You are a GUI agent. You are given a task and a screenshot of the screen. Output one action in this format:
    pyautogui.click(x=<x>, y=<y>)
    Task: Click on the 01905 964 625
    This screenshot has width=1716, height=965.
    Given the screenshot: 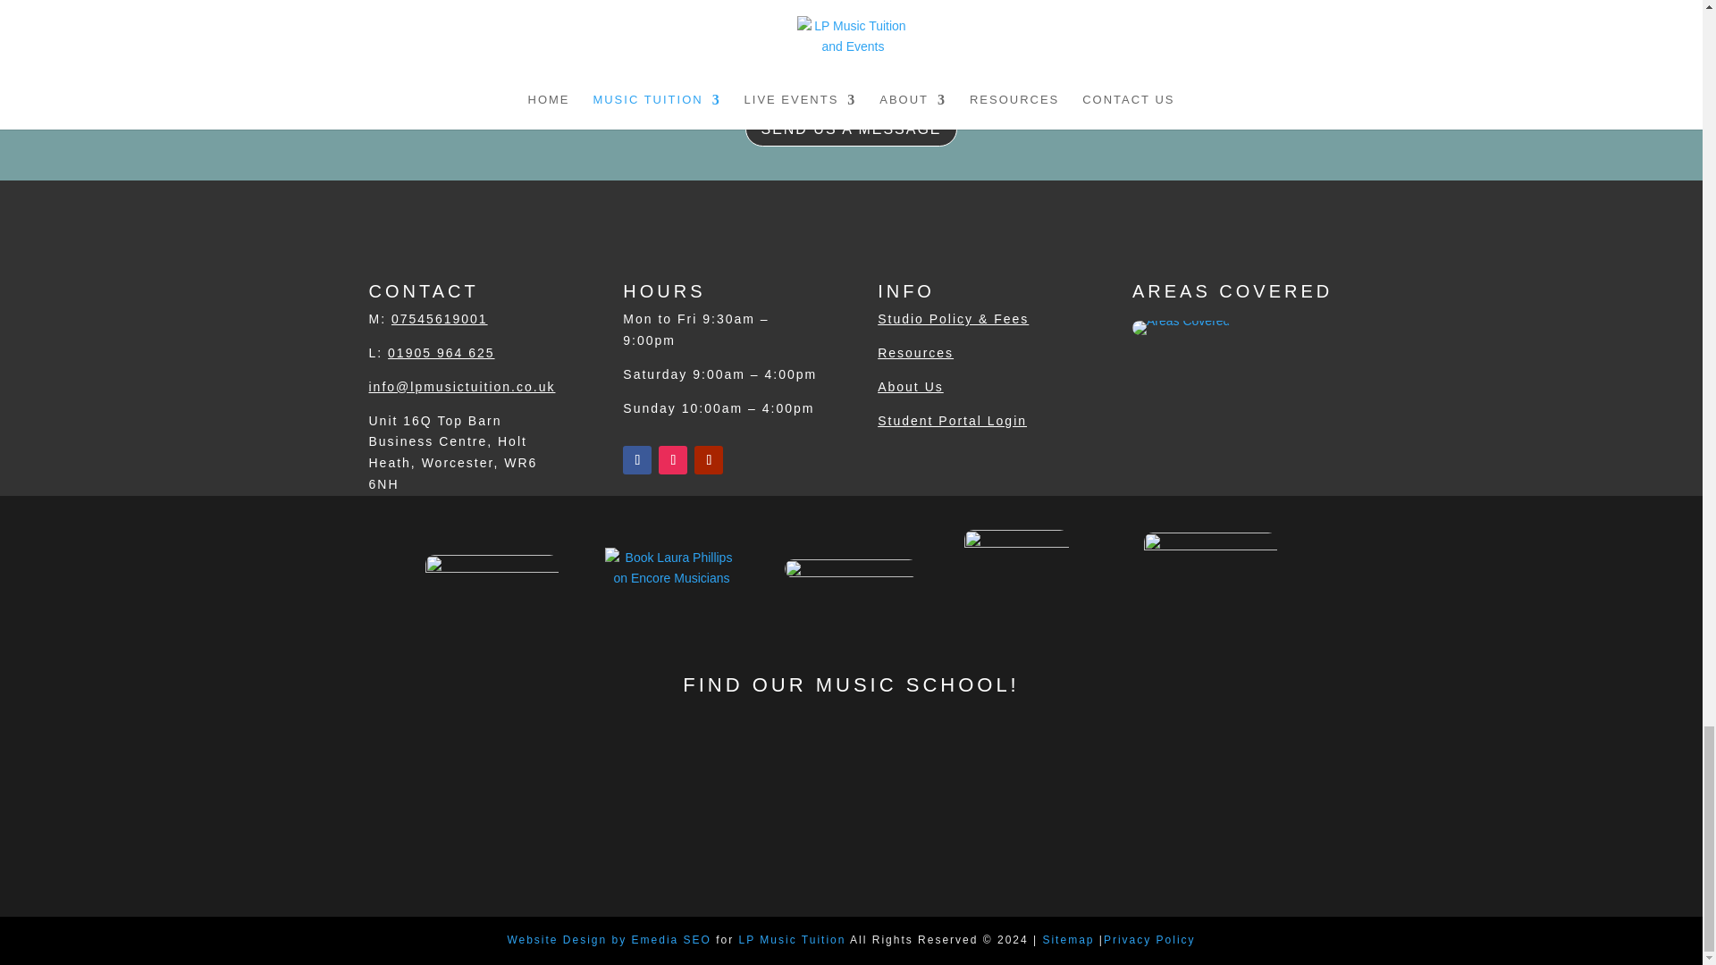 What is the action you would take?
    pyautogui.click(x=440, y=352)
    